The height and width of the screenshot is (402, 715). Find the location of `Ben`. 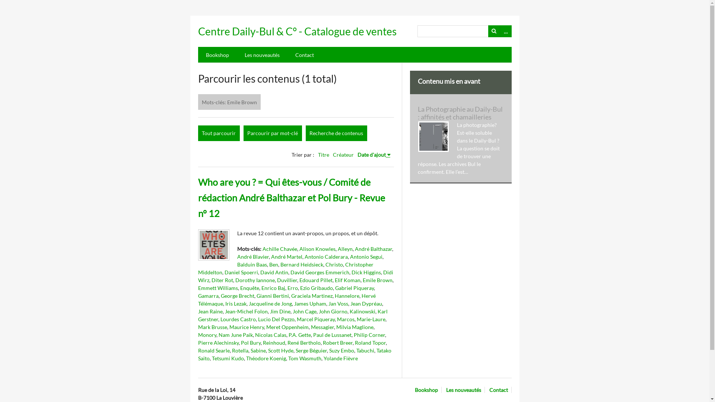

Ben is located at coordinates (273, 264).